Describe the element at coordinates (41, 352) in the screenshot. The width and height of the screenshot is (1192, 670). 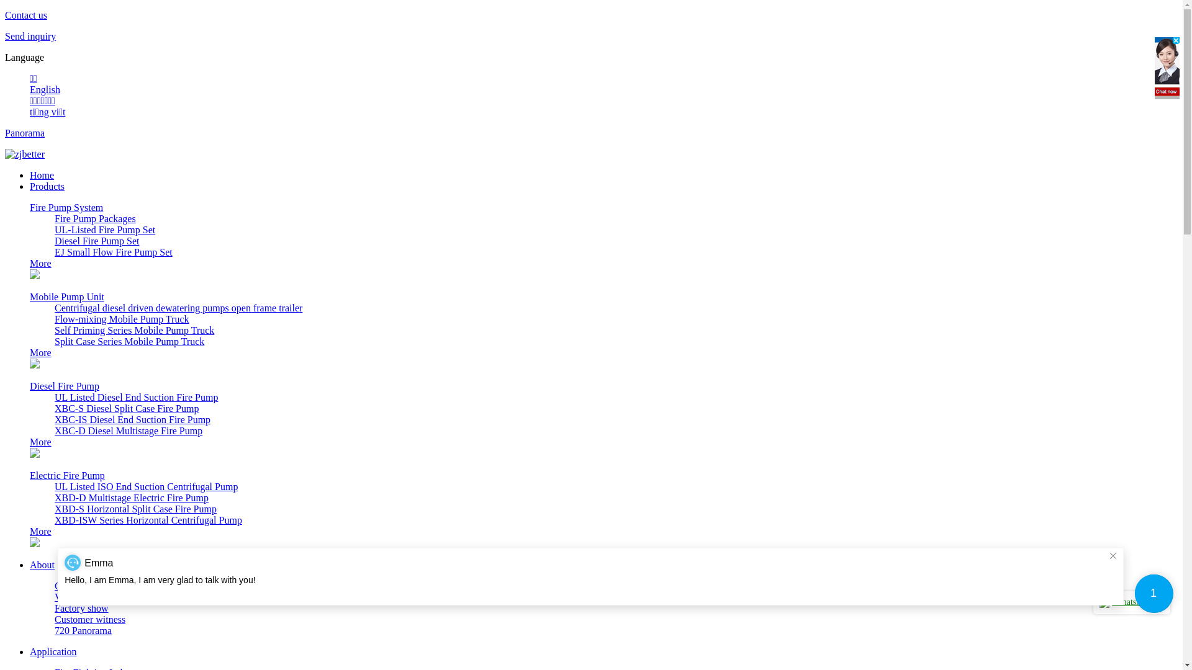
I see `More` at that location.